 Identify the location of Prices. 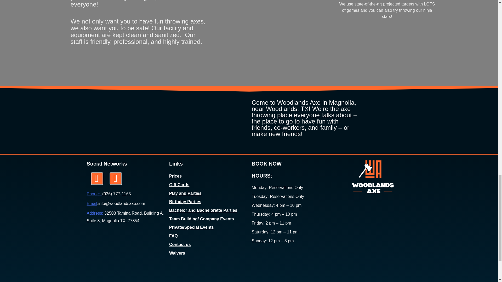
(175, 176).